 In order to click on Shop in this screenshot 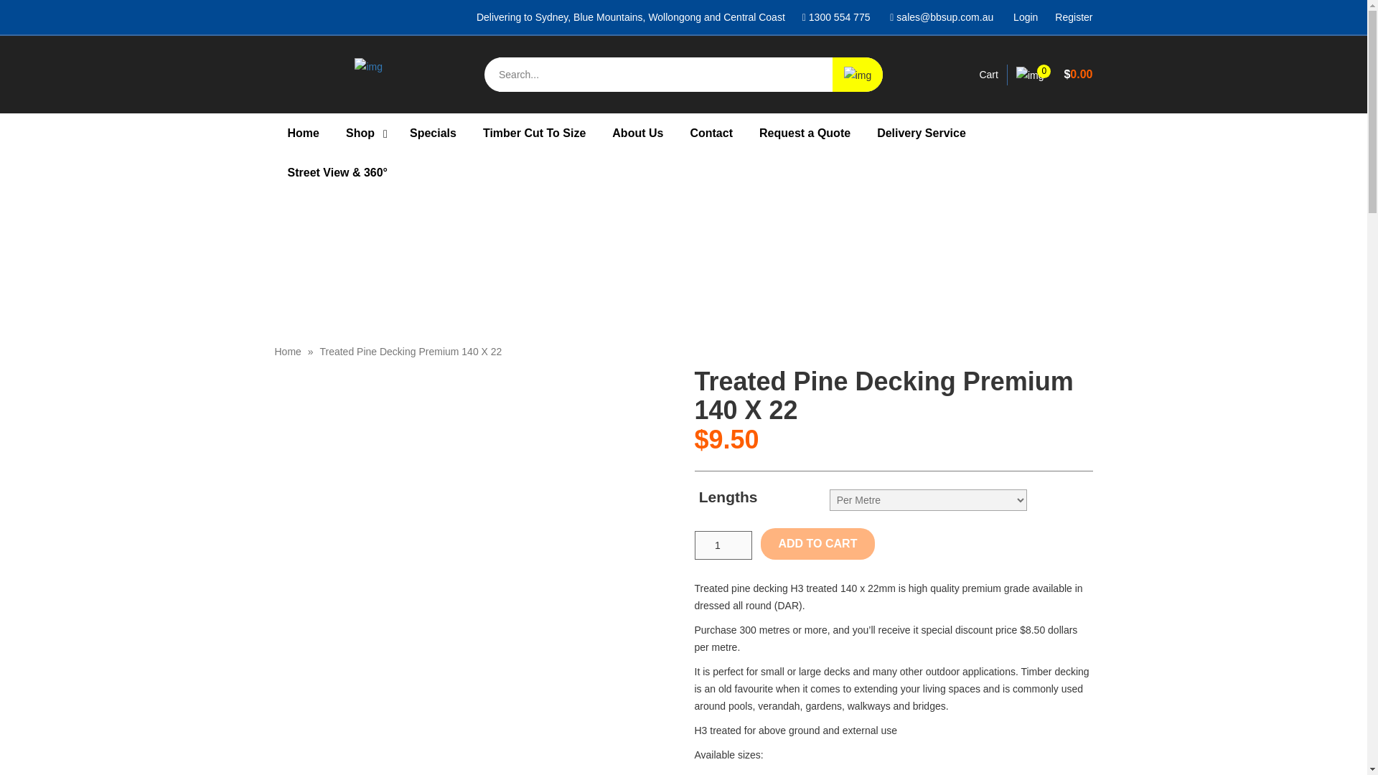, I will do `click(365, 132)`.